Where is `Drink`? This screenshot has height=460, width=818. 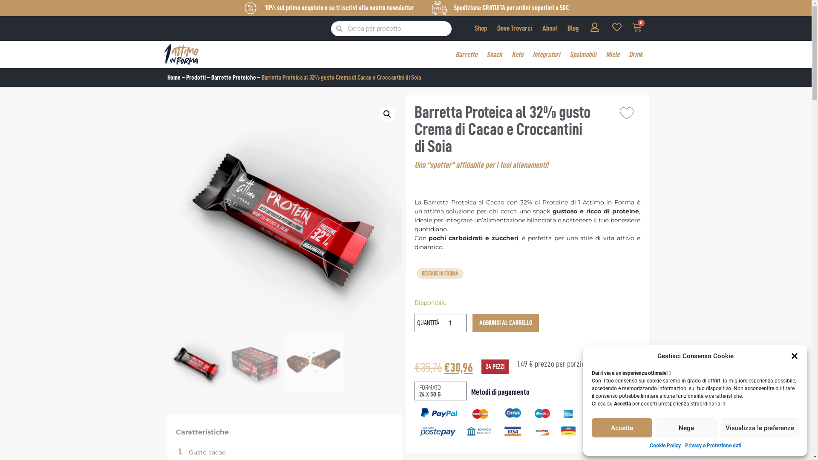
Drink is located at coordinates (636, 55).